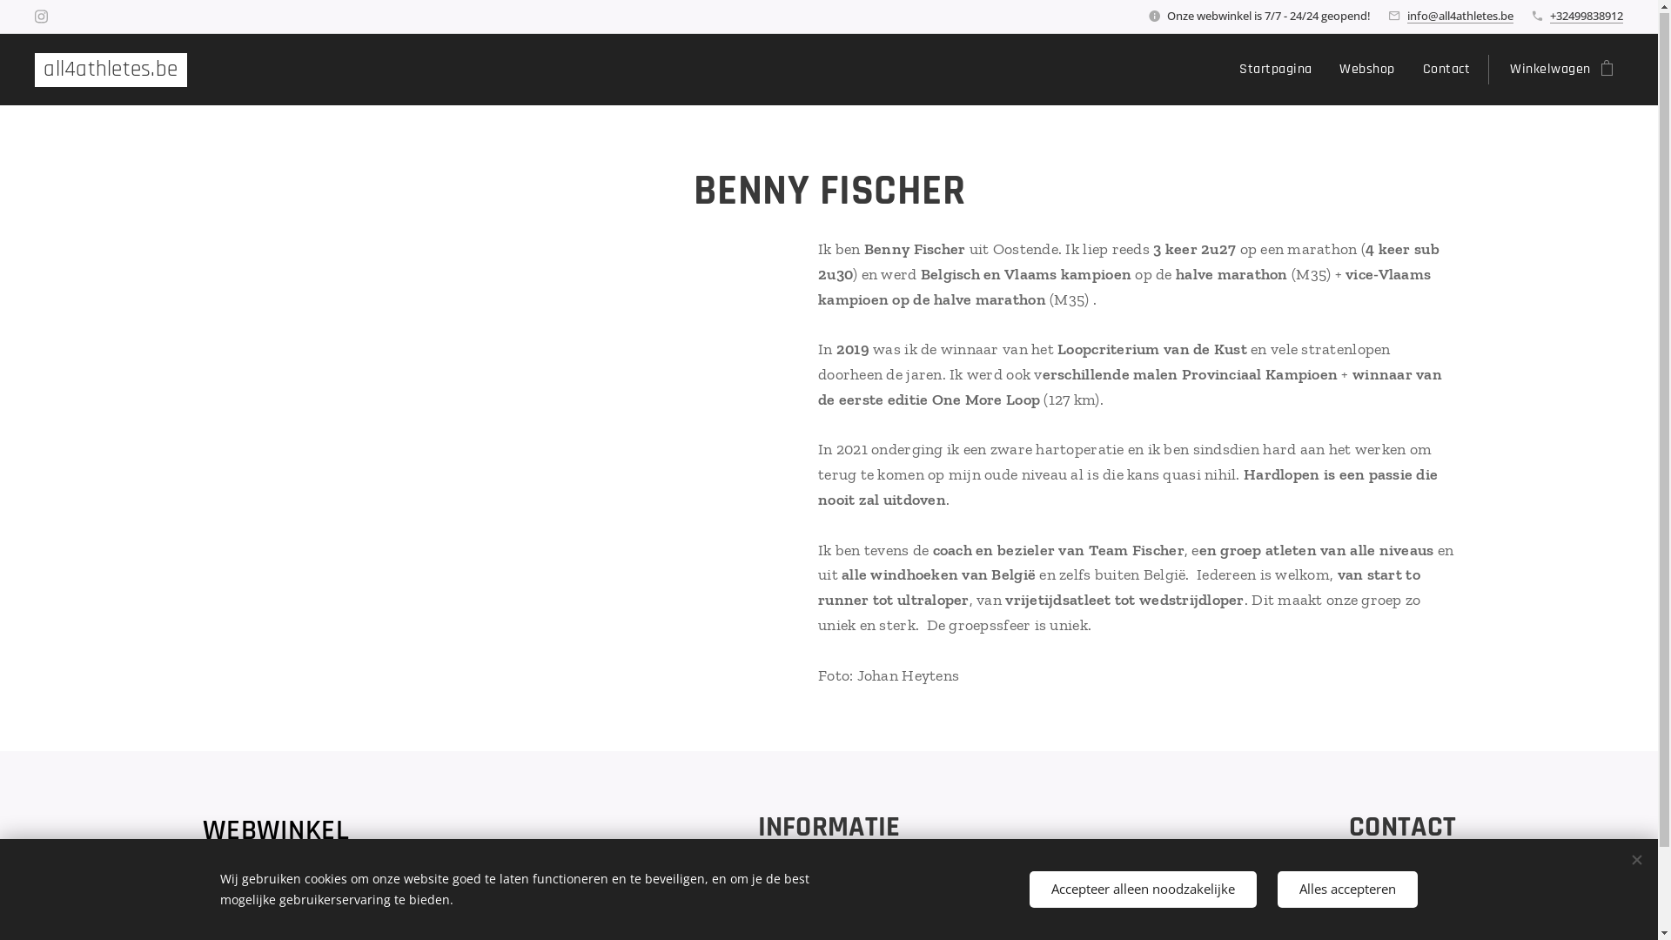 The height and width of the screenshot is (940, 1671). What do you see at coordinates (1556, 70) in the screenshot?
I see `Winkelwagen` at bounding box center [1556, 70].